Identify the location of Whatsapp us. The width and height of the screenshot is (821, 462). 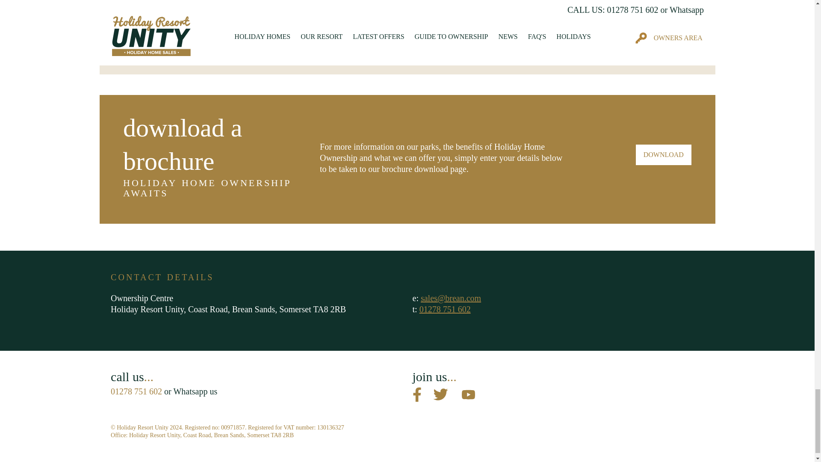
(195, 391).